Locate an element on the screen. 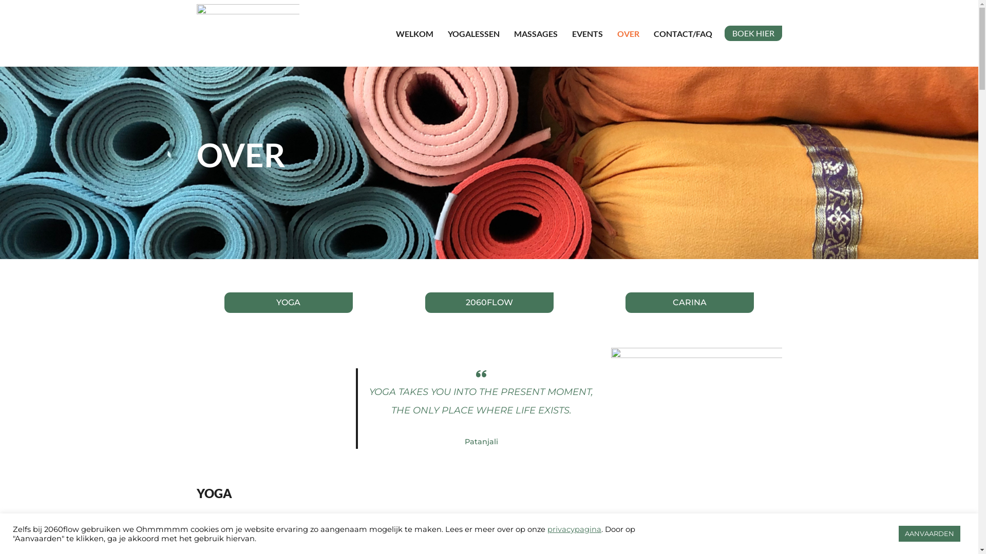 The height and width of the screenshot is (554, 986). YOGALESSEN is located at coordinates (473, 34).